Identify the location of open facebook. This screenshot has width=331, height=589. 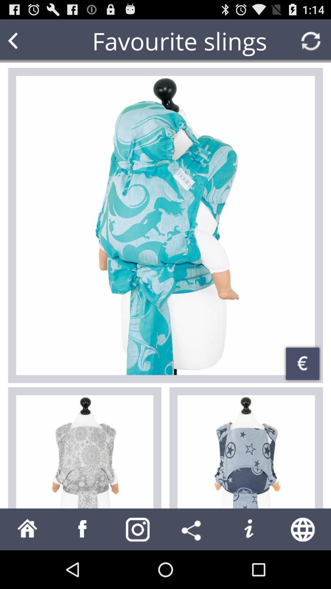
(83, 529).